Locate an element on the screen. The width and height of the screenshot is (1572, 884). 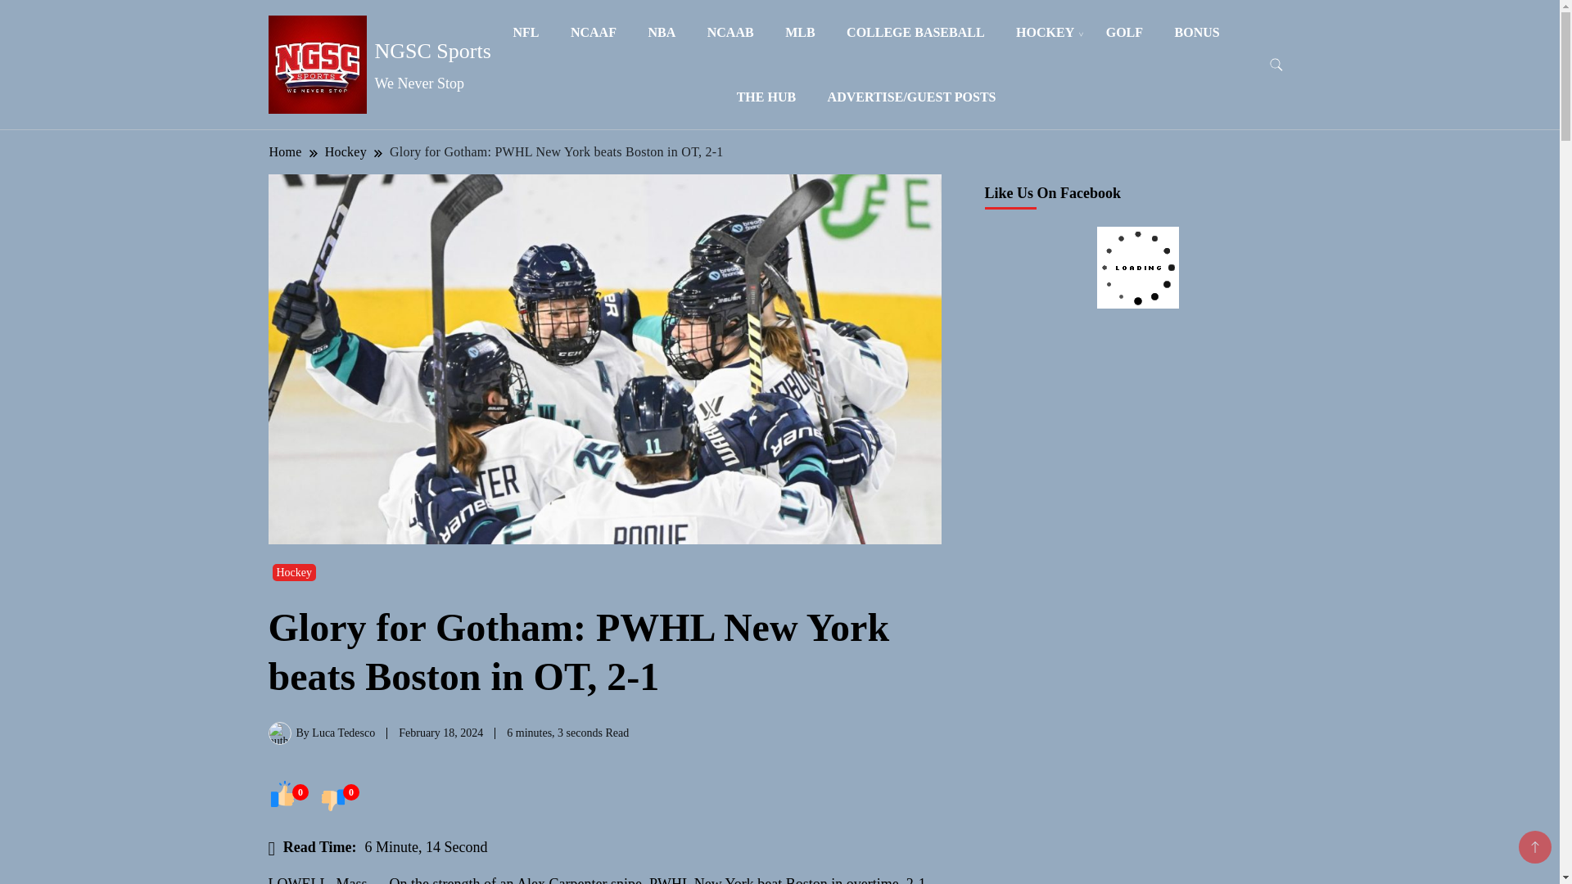
NCAAF is located at coordinates (593, 32).